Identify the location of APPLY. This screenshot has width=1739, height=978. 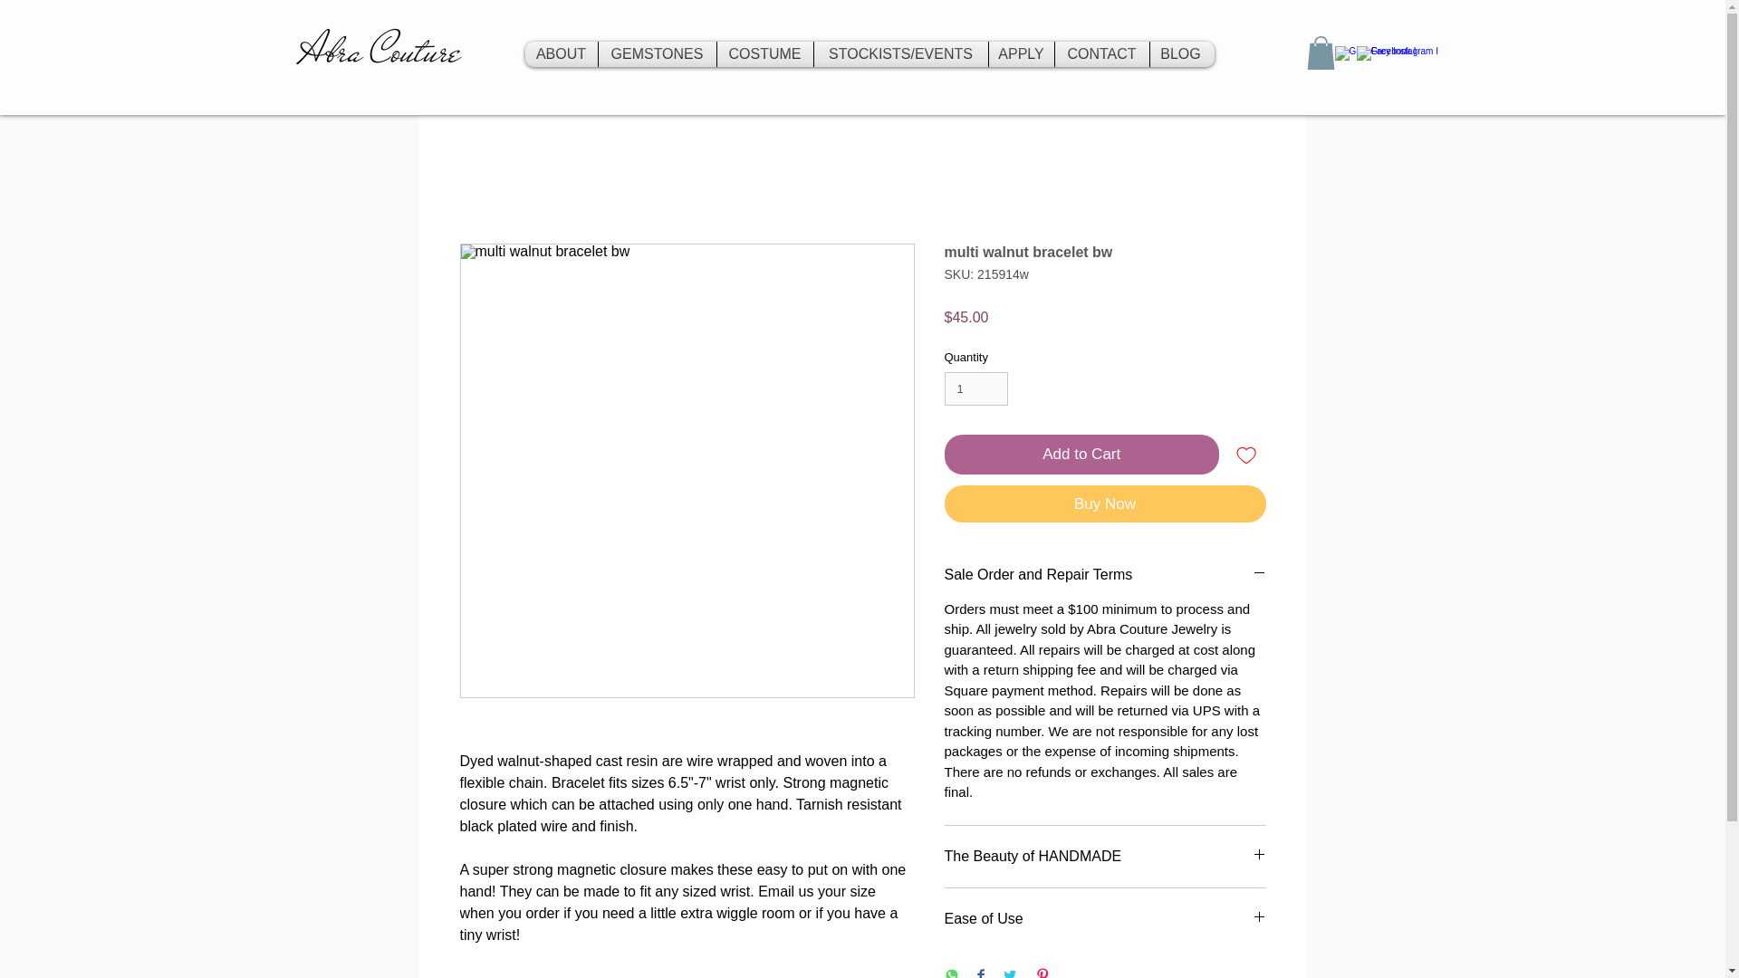
(1022, 54).